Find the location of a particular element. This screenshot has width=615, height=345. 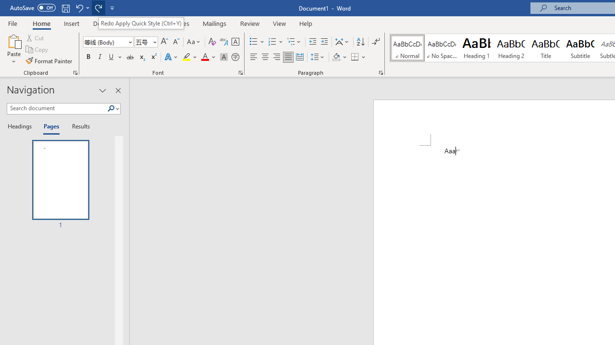

Undo Increase Indent is located at coordinates (79, 8).